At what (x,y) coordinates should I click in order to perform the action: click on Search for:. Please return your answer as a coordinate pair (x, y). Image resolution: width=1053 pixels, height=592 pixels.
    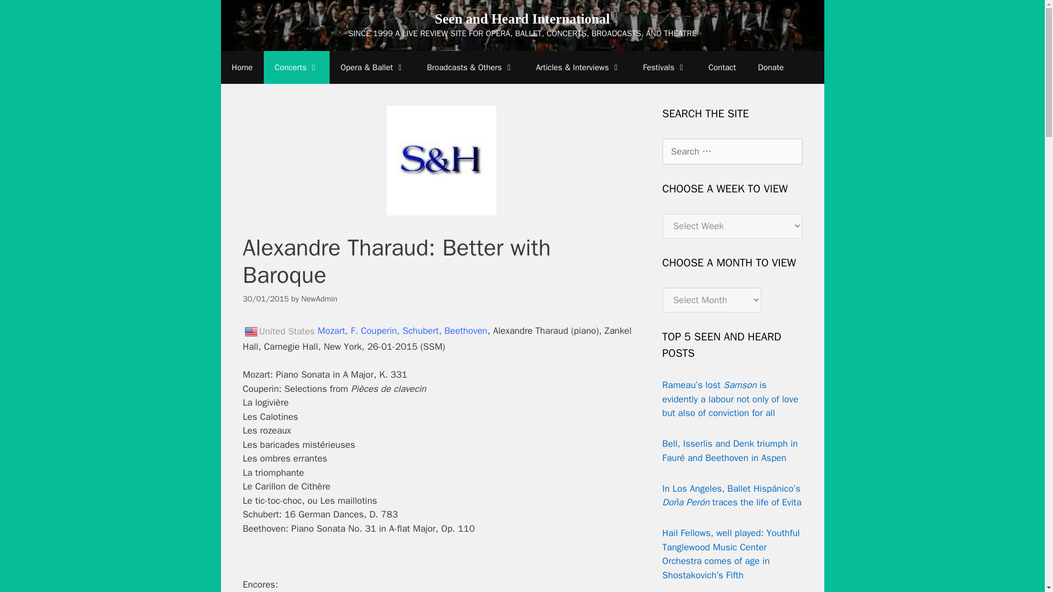
    Looking at the image, I should click on (732, 151).